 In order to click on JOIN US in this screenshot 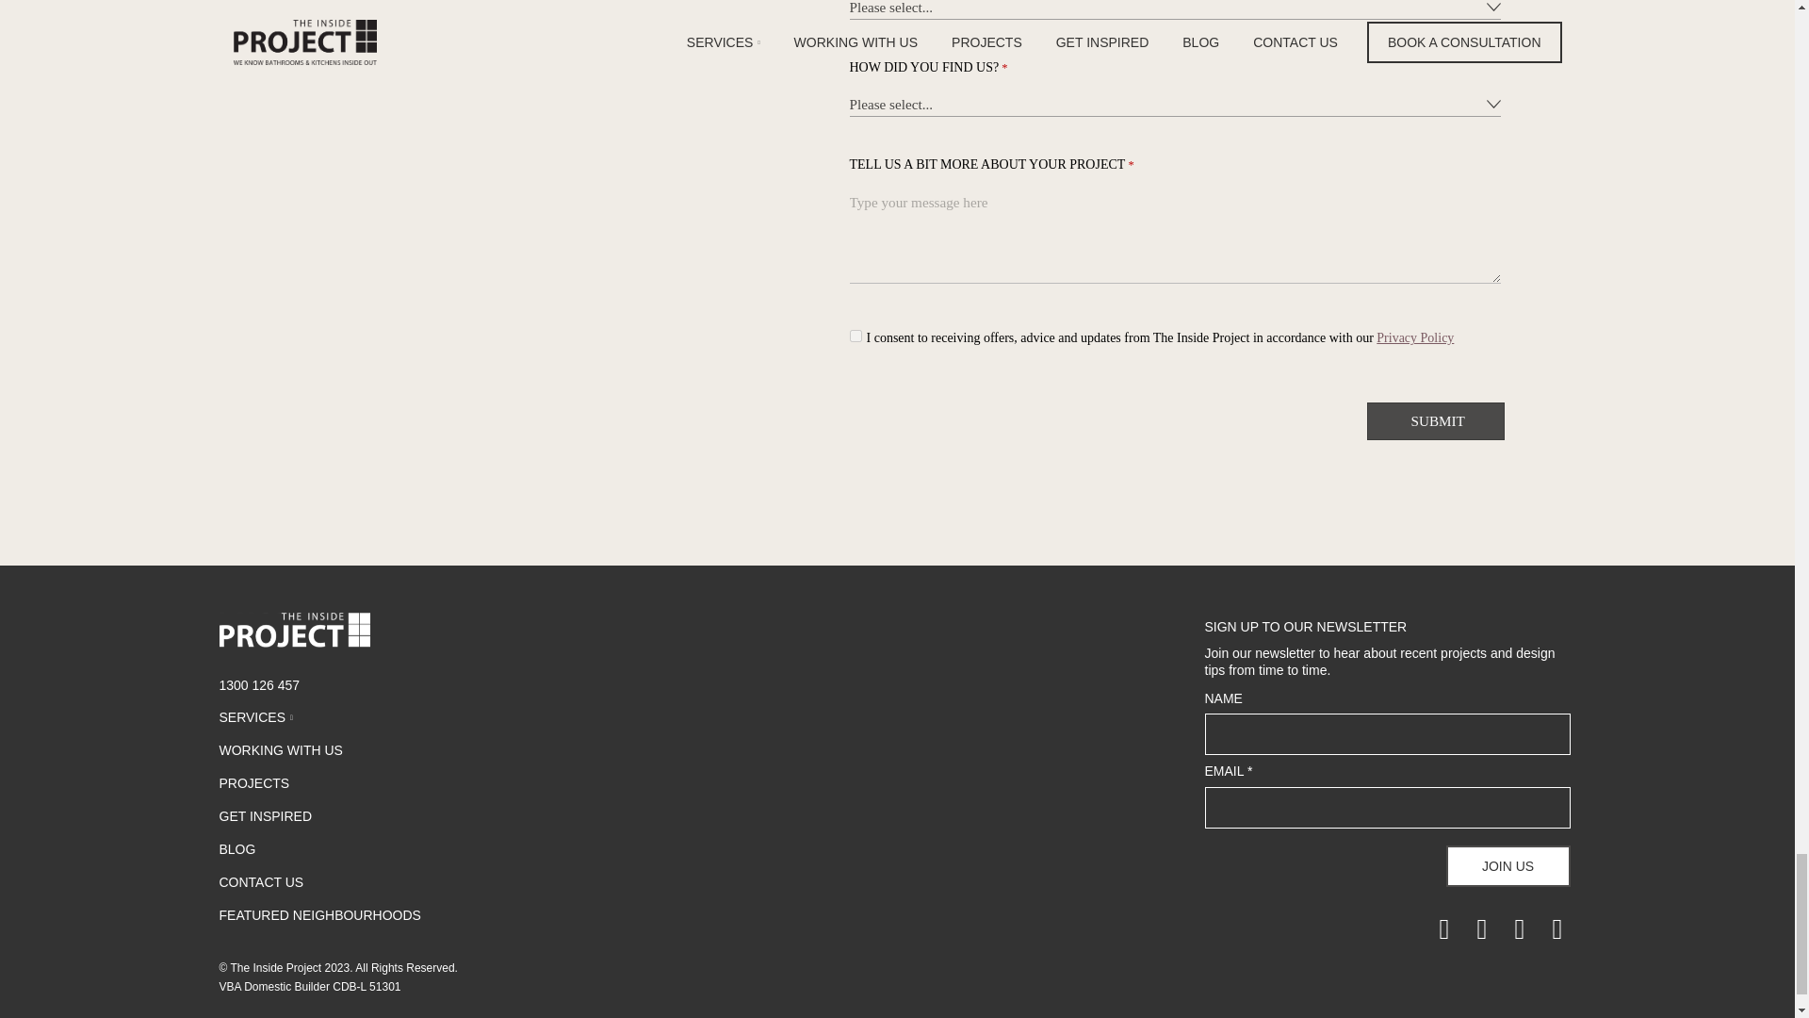, I will do `click(1507, 865)`.